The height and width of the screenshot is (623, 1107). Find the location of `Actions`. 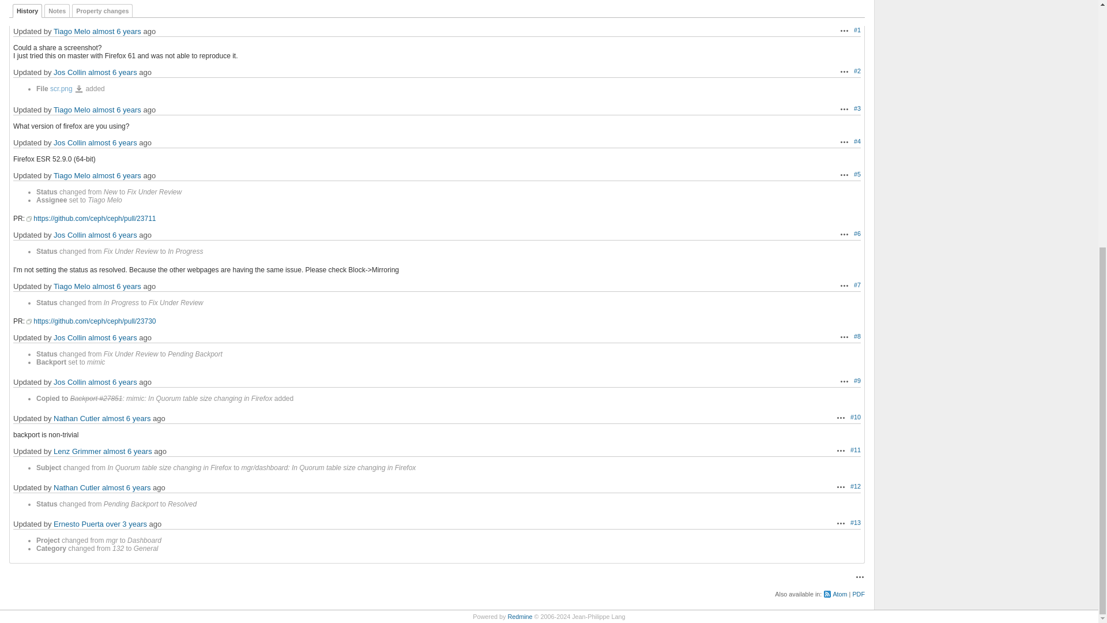

Actions is located at coordinates (844, 174).